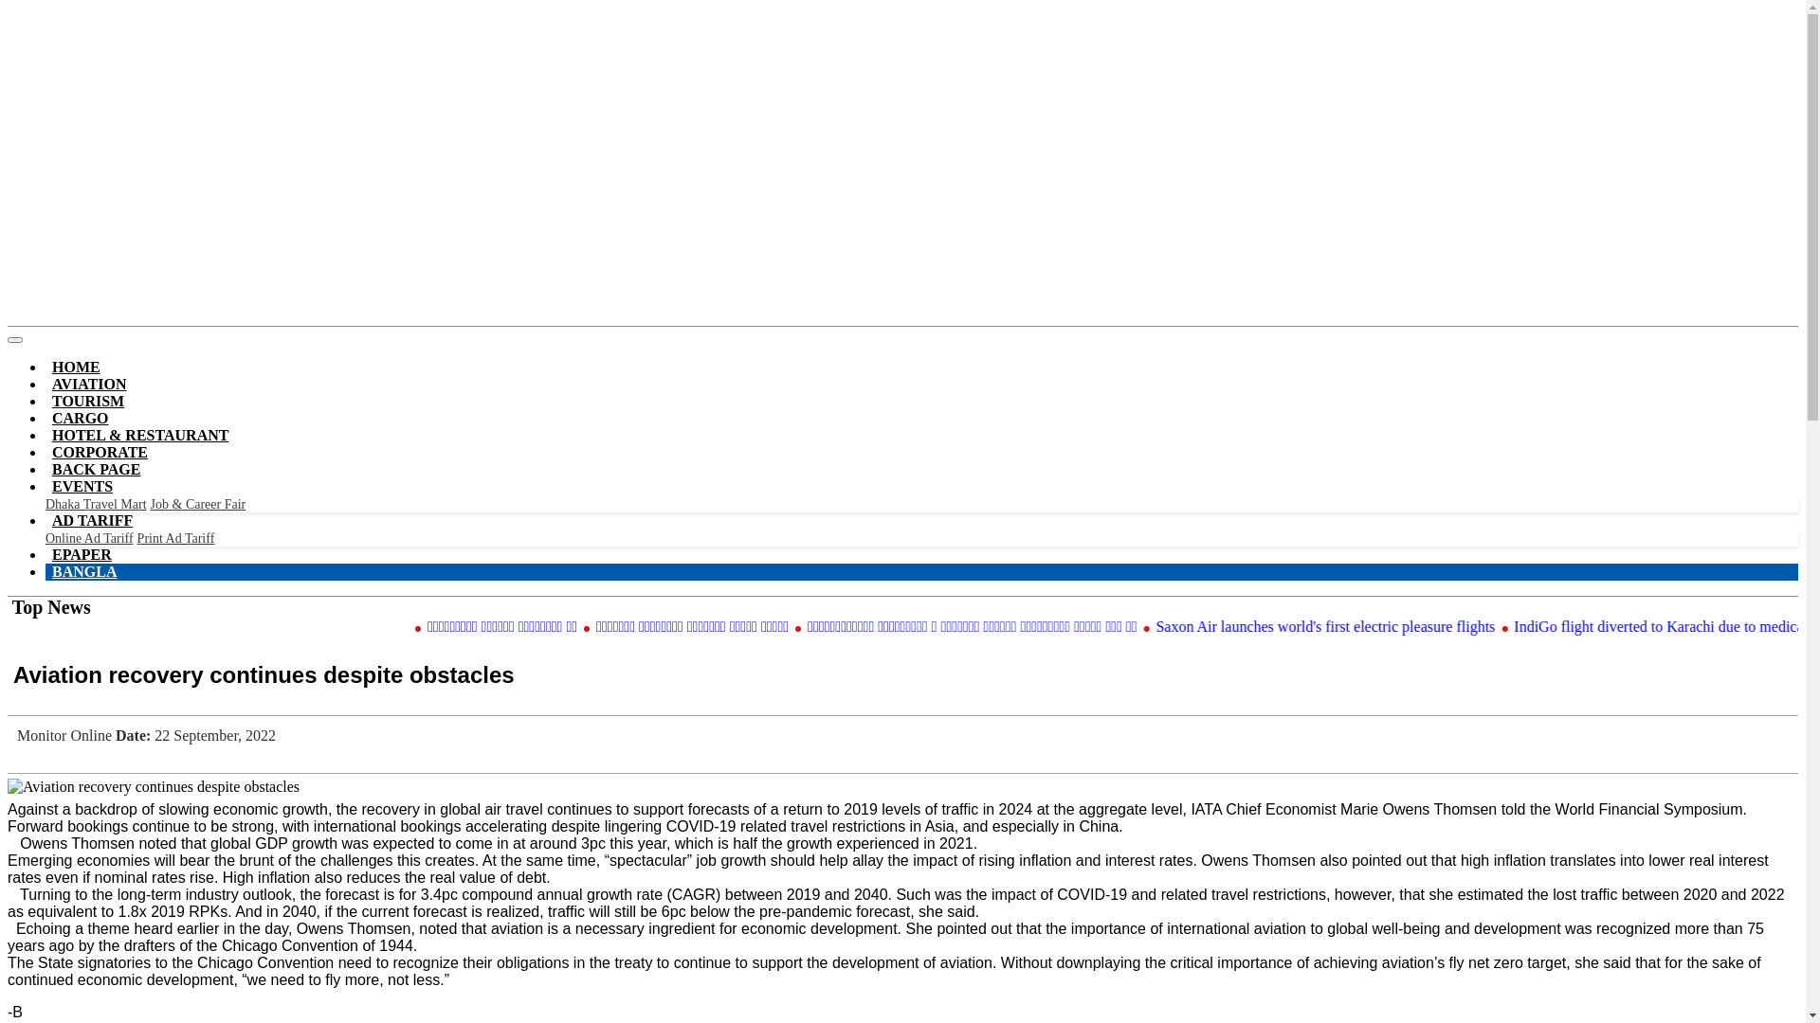 Image resolution: width=1820 pixels, height=1023 pixels. What do you see at coordinates (45, 30) in the screenshot?
I see `About us` at bounding box center [45, 30].